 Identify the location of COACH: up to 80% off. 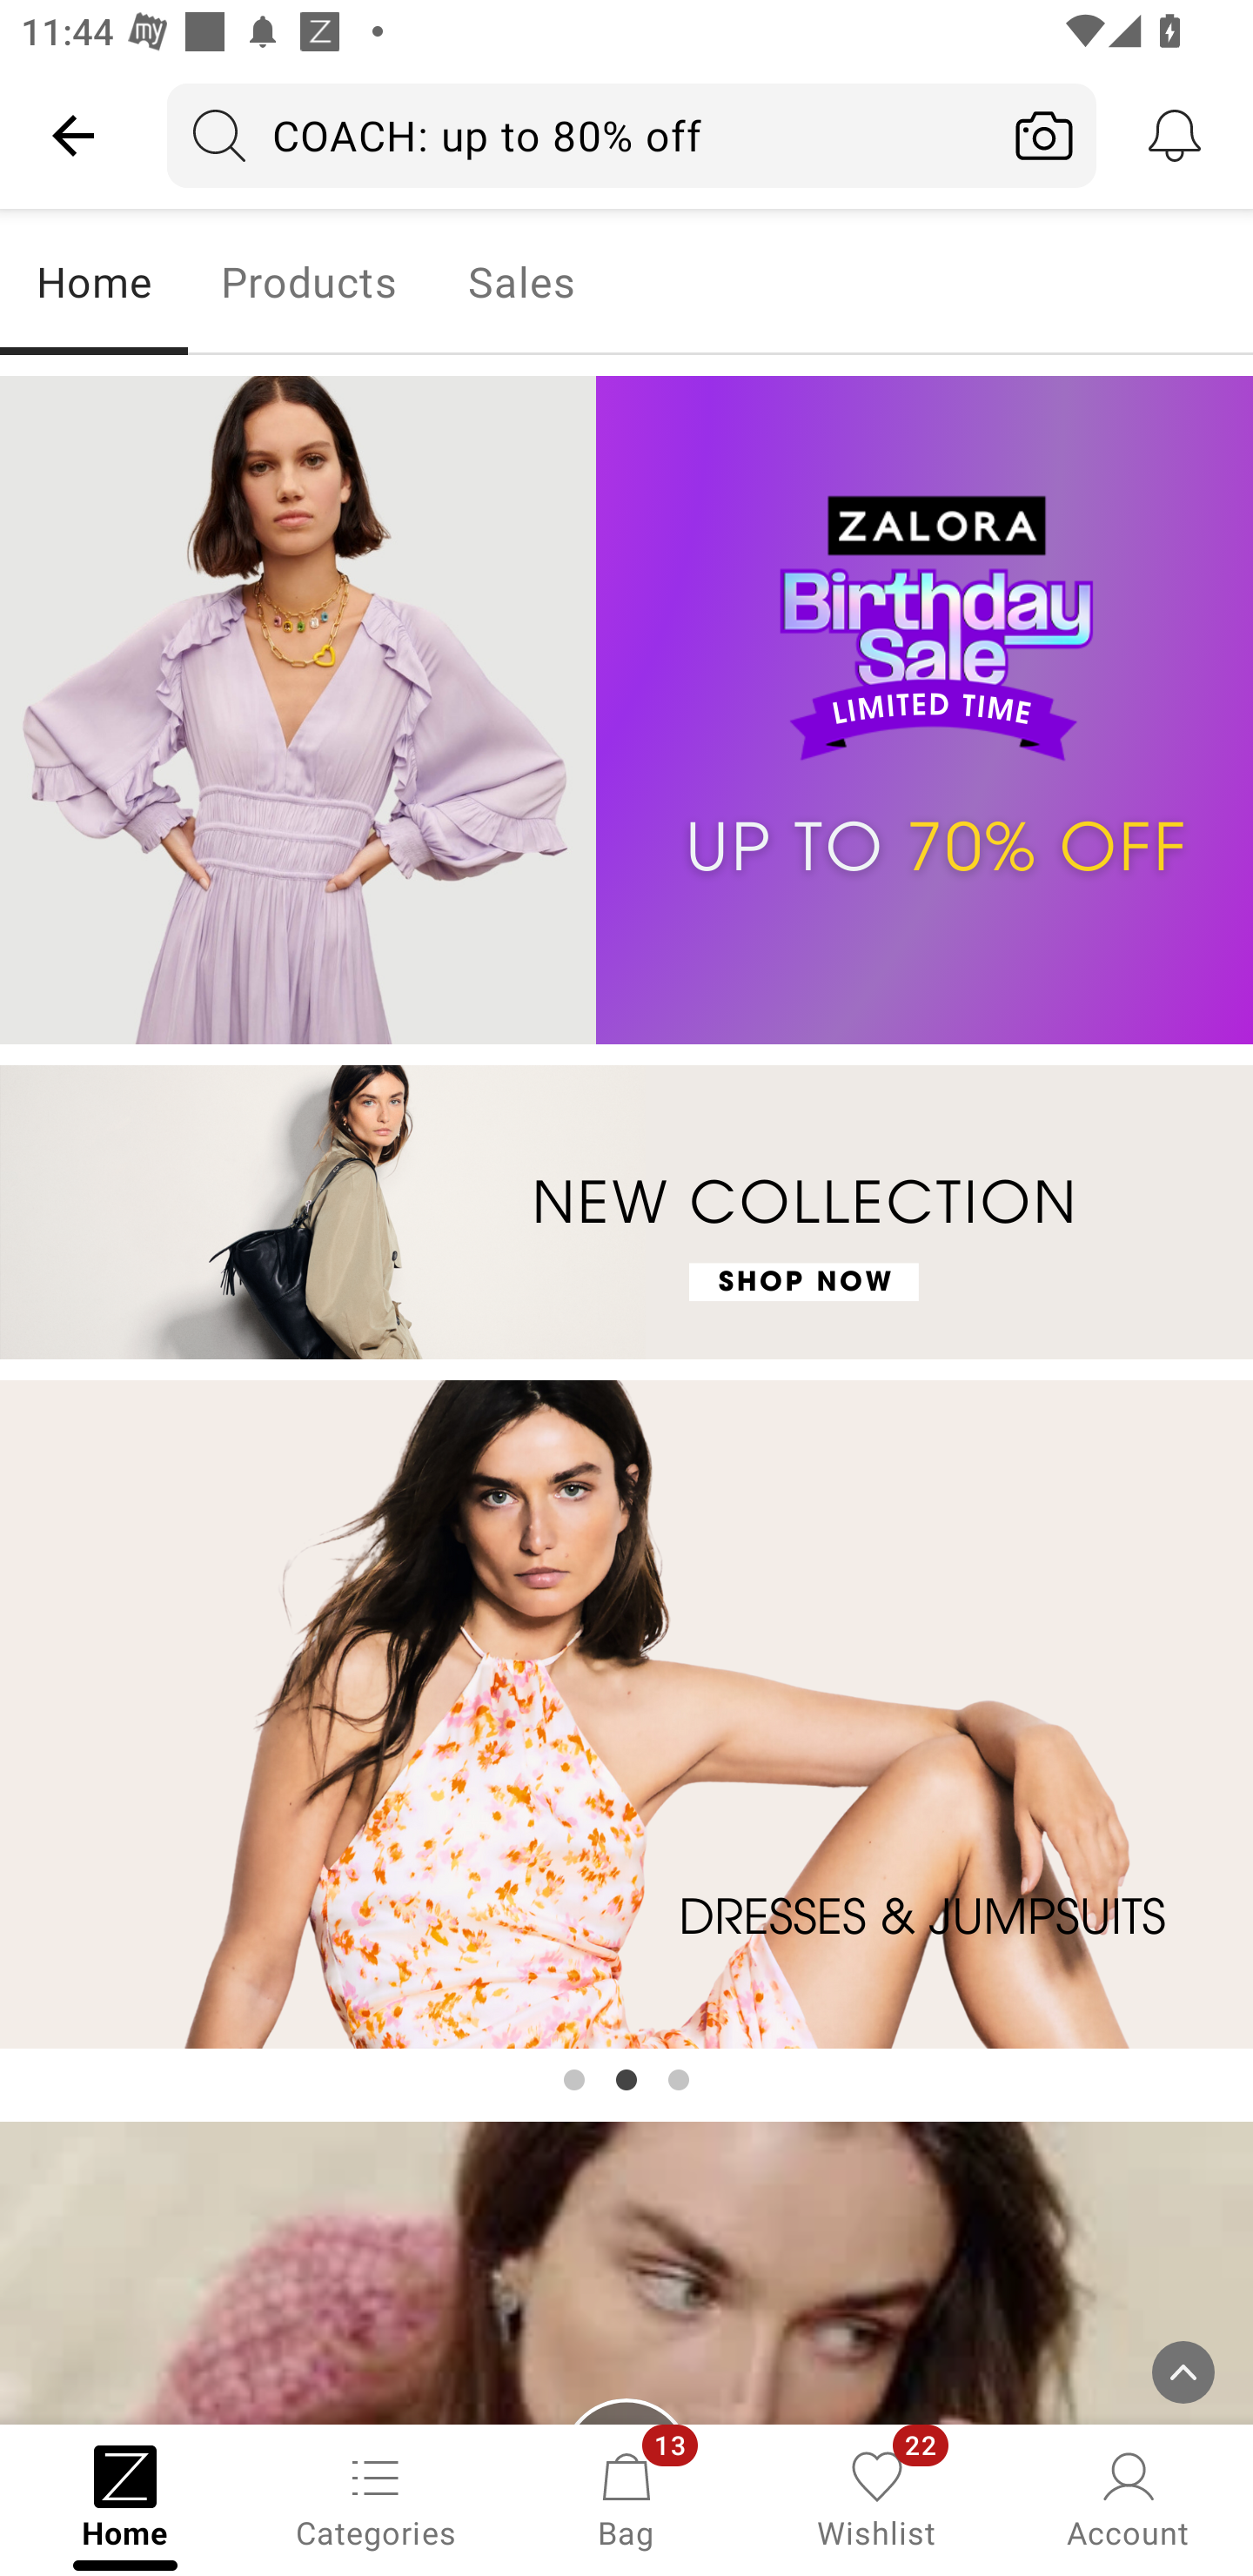
(580, 135).